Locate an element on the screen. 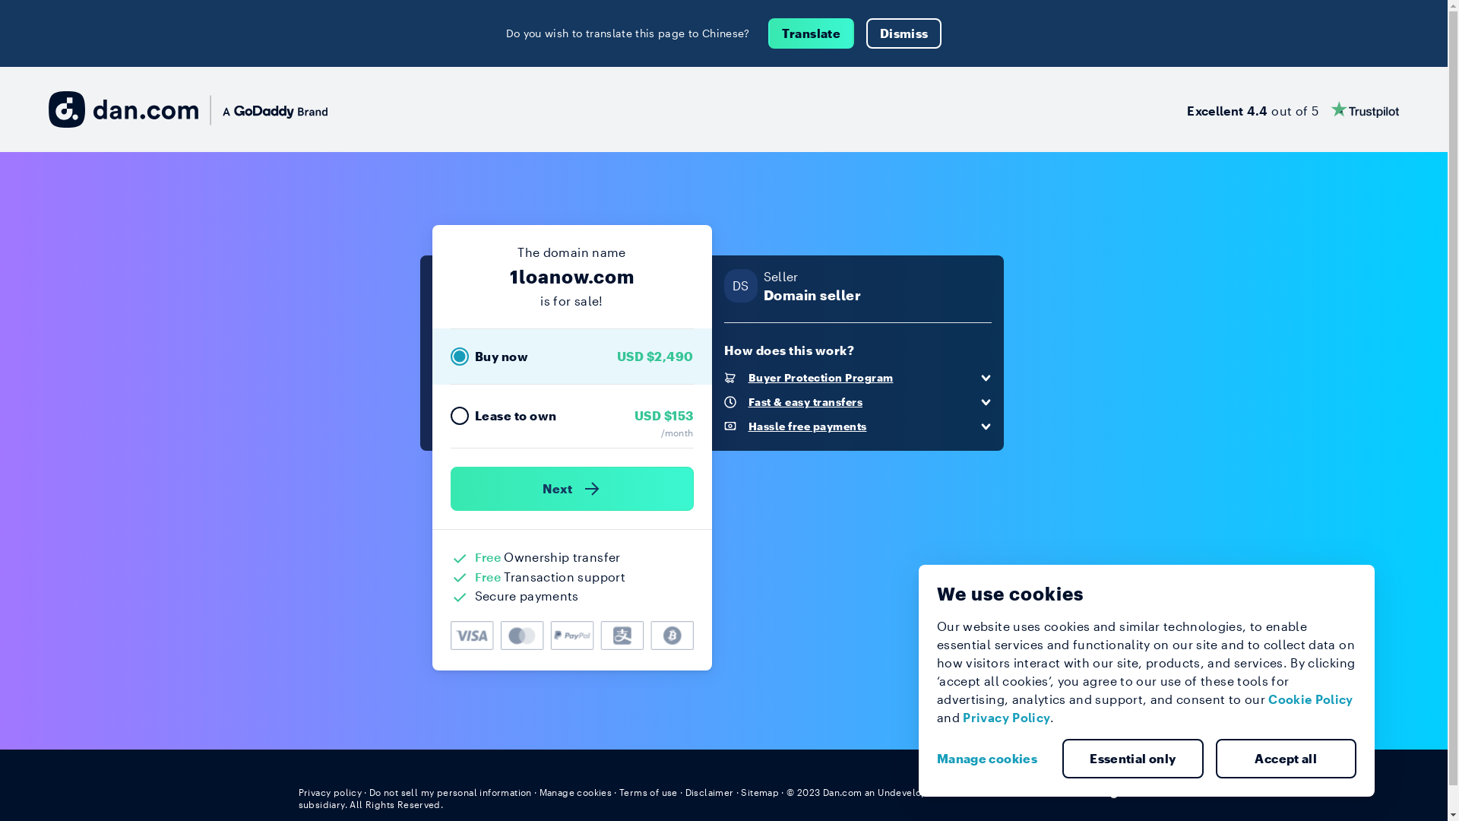 The width and height of the screenshot is (1459, 821). Accept all is located at coordinates (1287, 759).